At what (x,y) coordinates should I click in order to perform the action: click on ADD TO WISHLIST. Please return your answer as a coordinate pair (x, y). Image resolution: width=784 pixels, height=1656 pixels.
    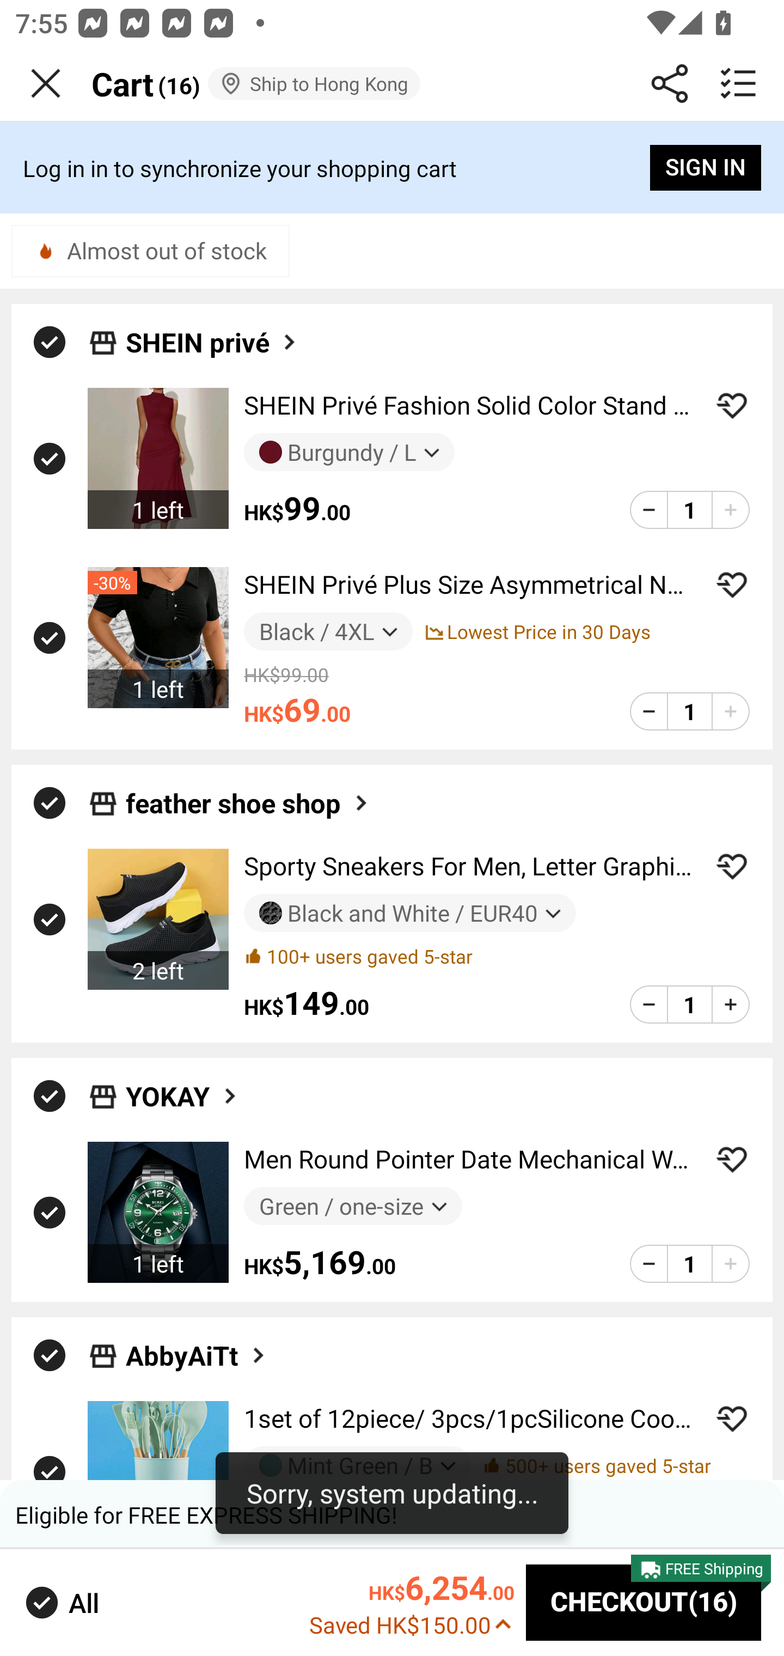
    Looking at the image, I should click on (732, 584).